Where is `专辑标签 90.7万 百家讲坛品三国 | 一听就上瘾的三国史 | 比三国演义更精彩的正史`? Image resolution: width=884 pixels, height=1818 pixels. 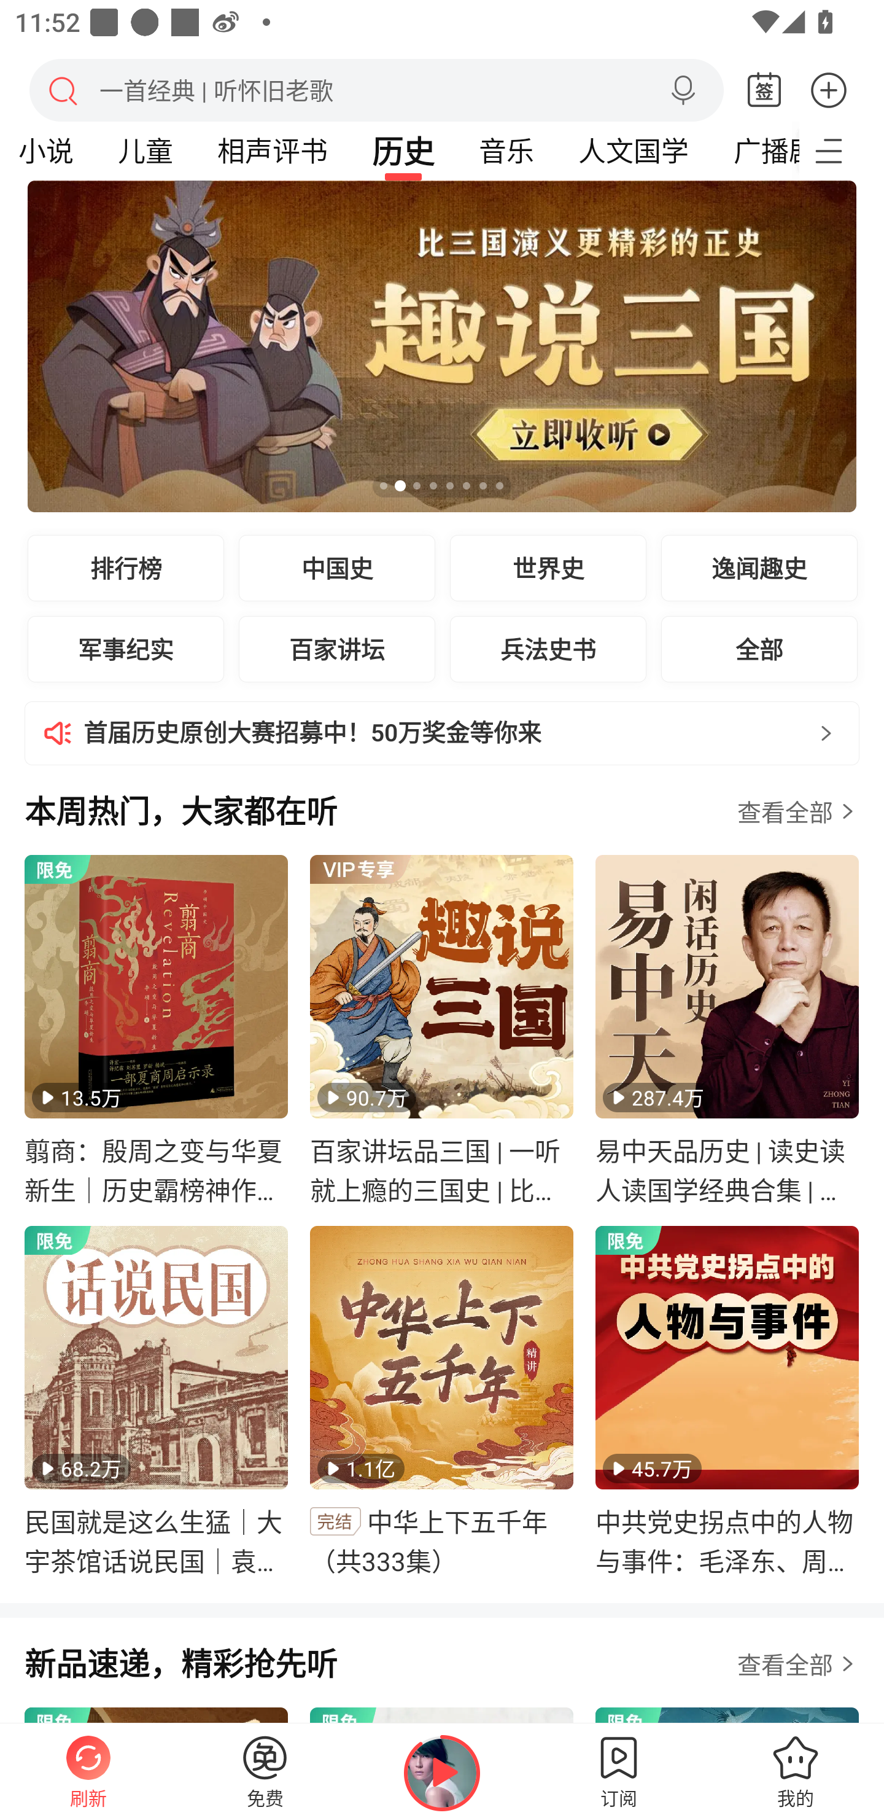 专辑标签 90.7万 百家讲坛品三国 | 一听就上瘾的三国史 | 比三国演义更精彩的正史 is located at coordinates (442, 1031).